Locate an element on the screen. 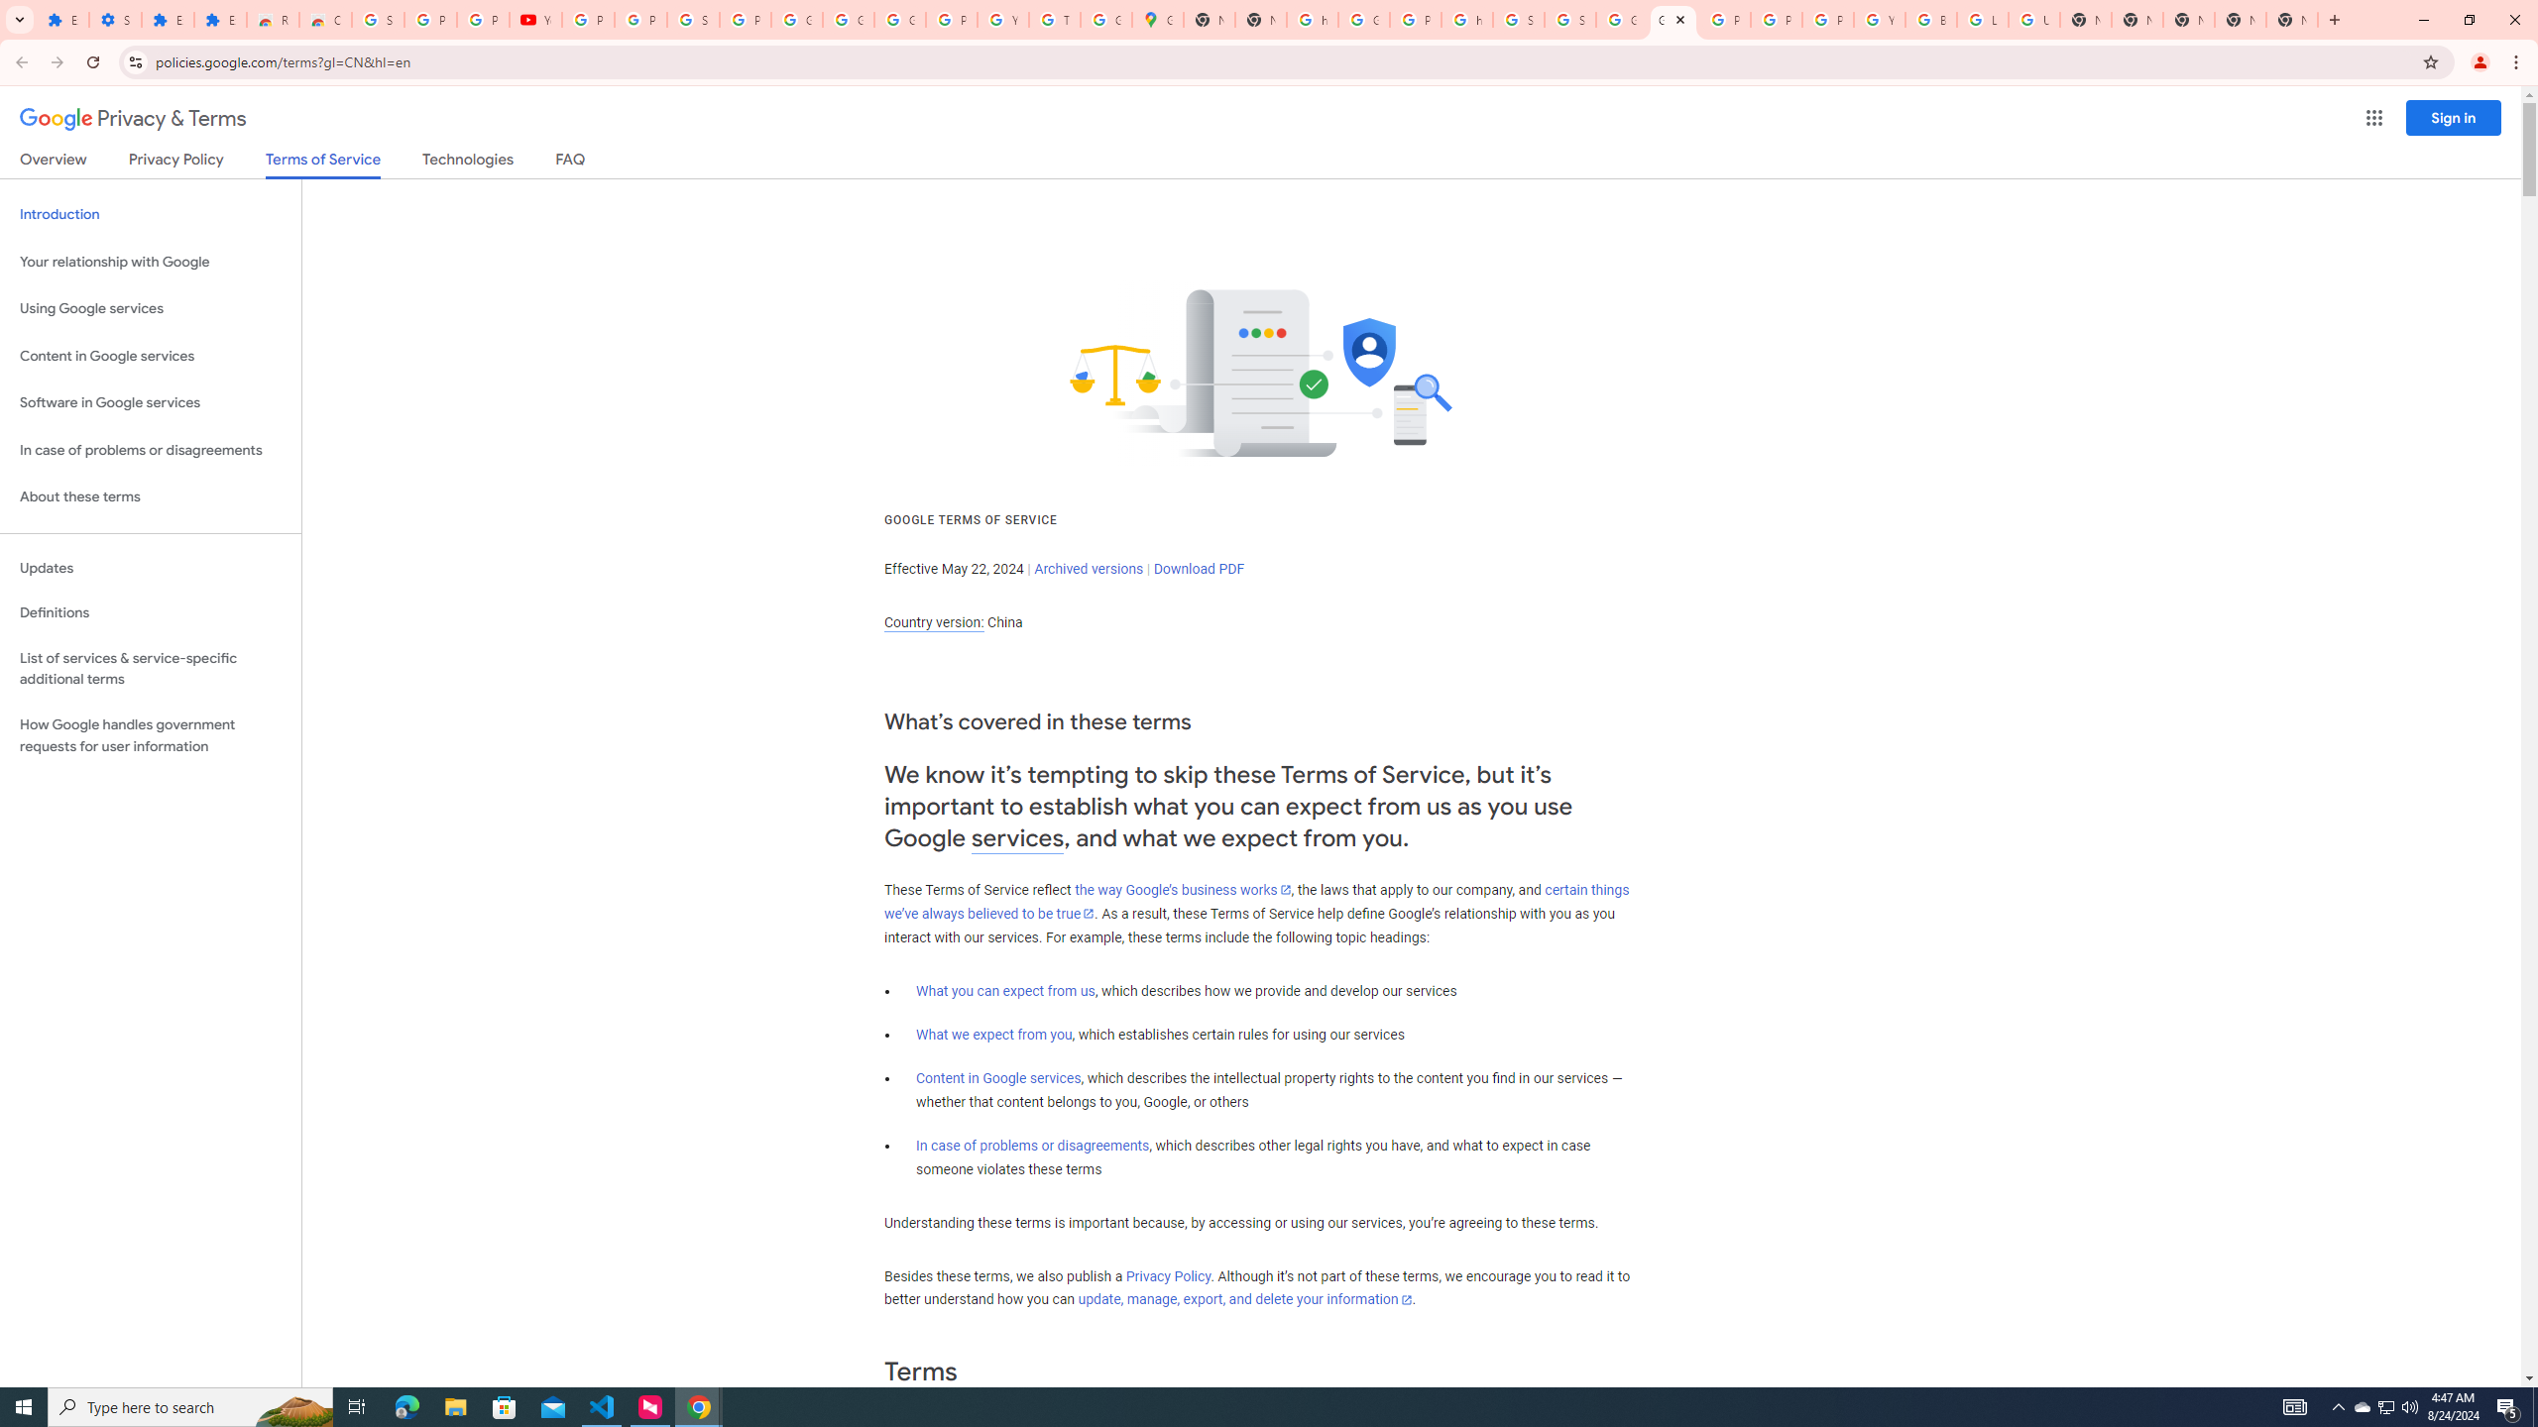  What you can expect from us is located at coordinates (1005, 991).